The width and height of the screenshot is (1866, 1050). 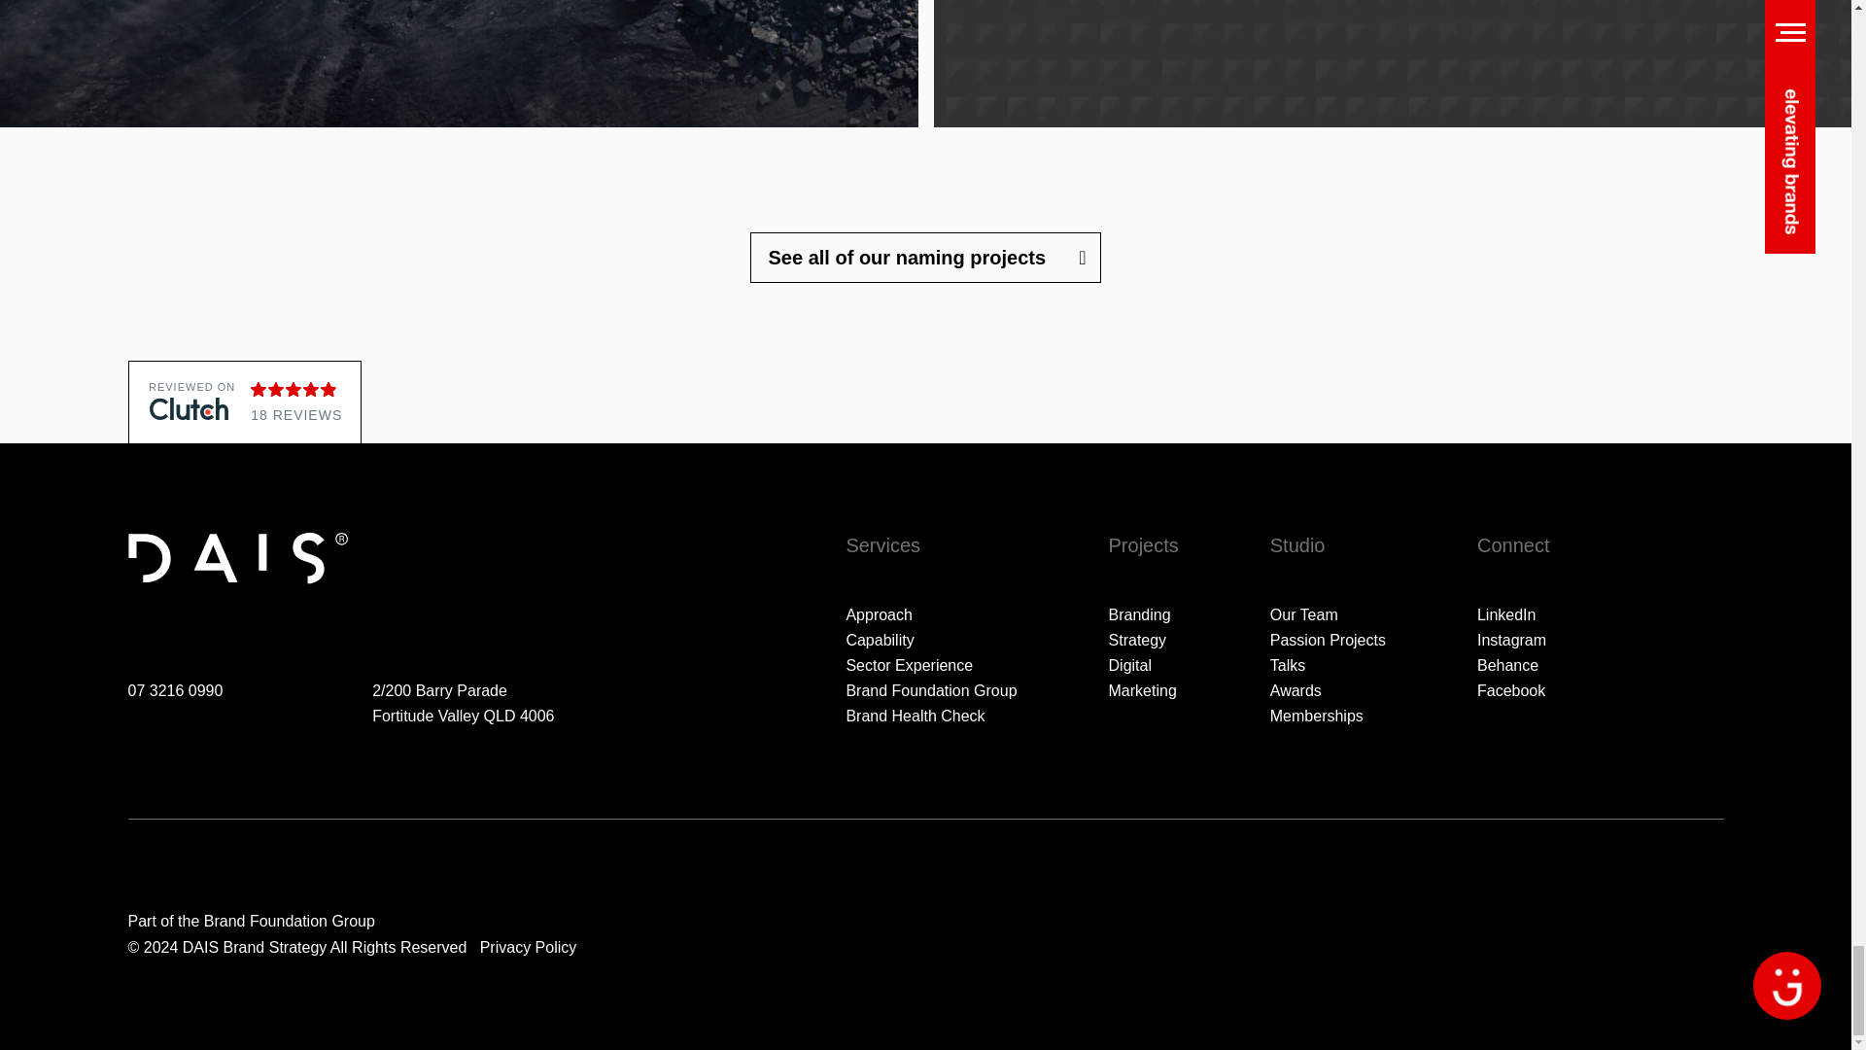 What do you see at coordinates (176, 690) in the screenshot?
I see `07 3216 0990` at bounding box center [176, 690].